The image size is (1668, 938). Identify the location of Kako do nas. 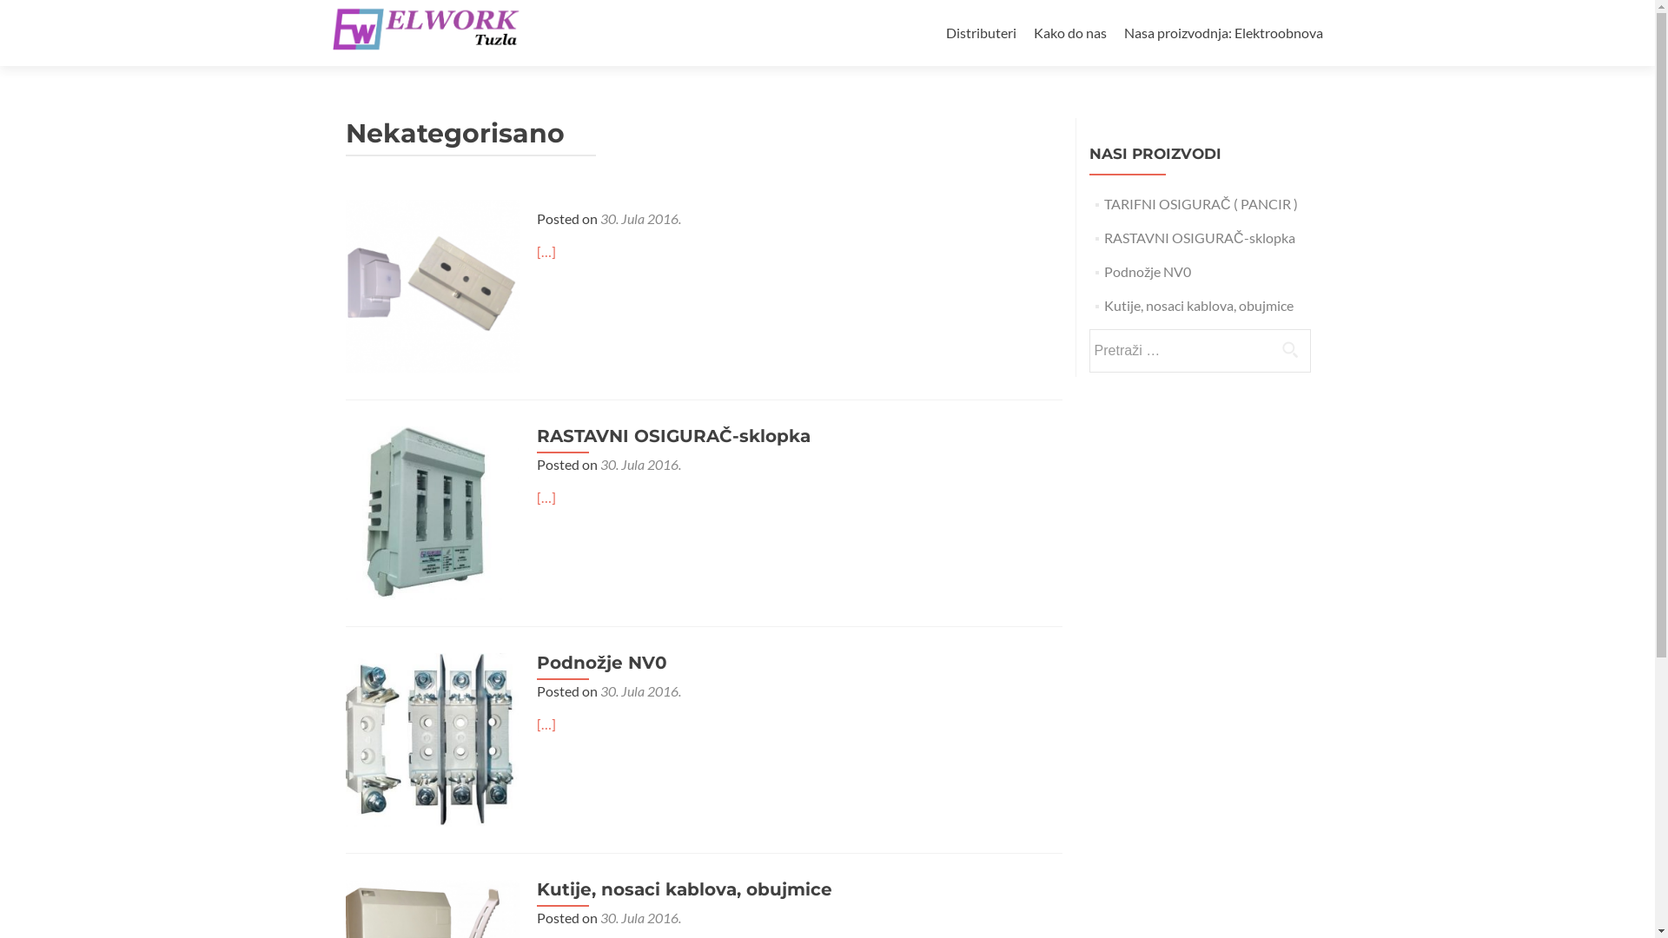
(1070, 33).